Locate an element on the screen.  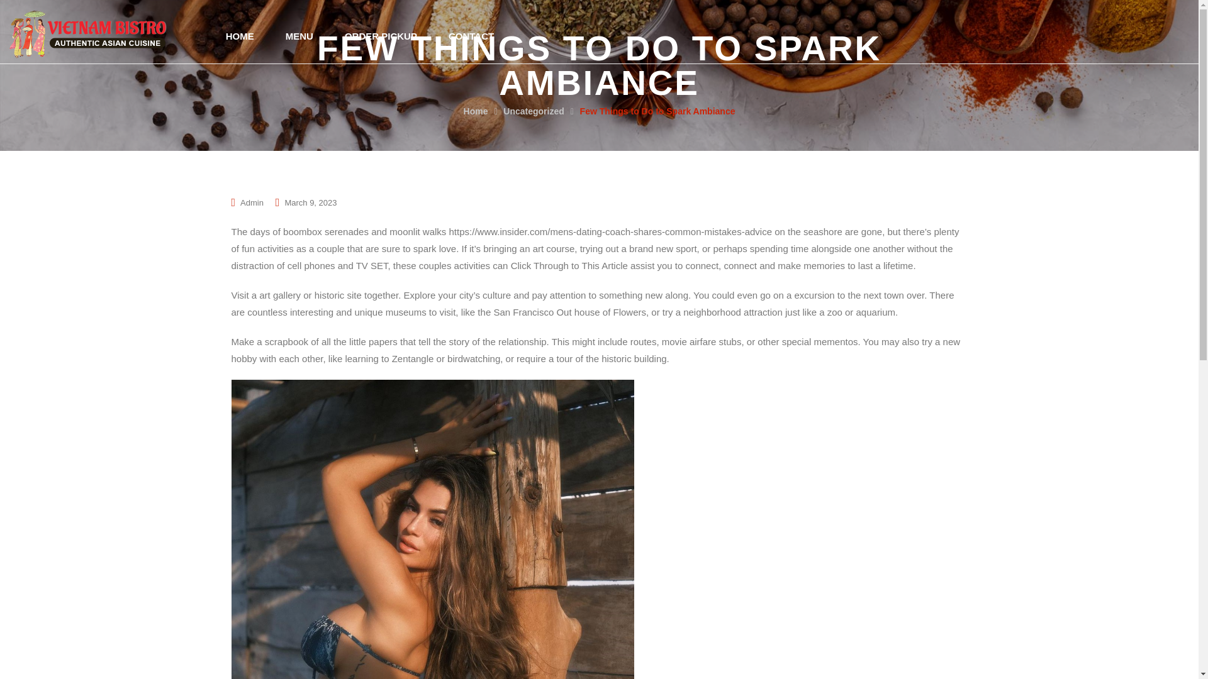
Uncategorized is located at coordinates (534, 111).